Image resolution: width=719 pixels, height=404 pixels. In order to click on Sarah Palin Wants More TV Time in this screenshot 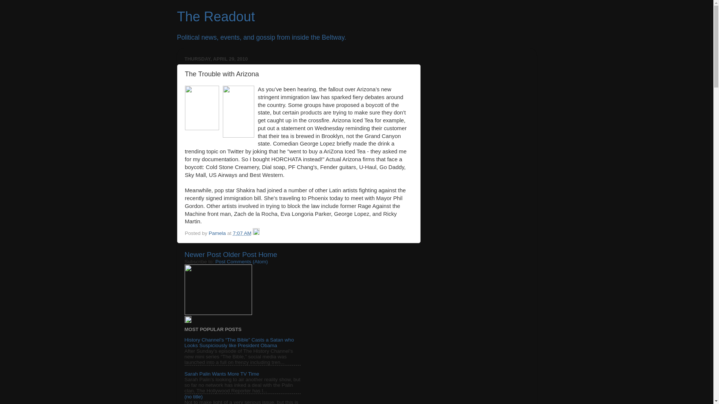, I will do `click(221, 374)`.